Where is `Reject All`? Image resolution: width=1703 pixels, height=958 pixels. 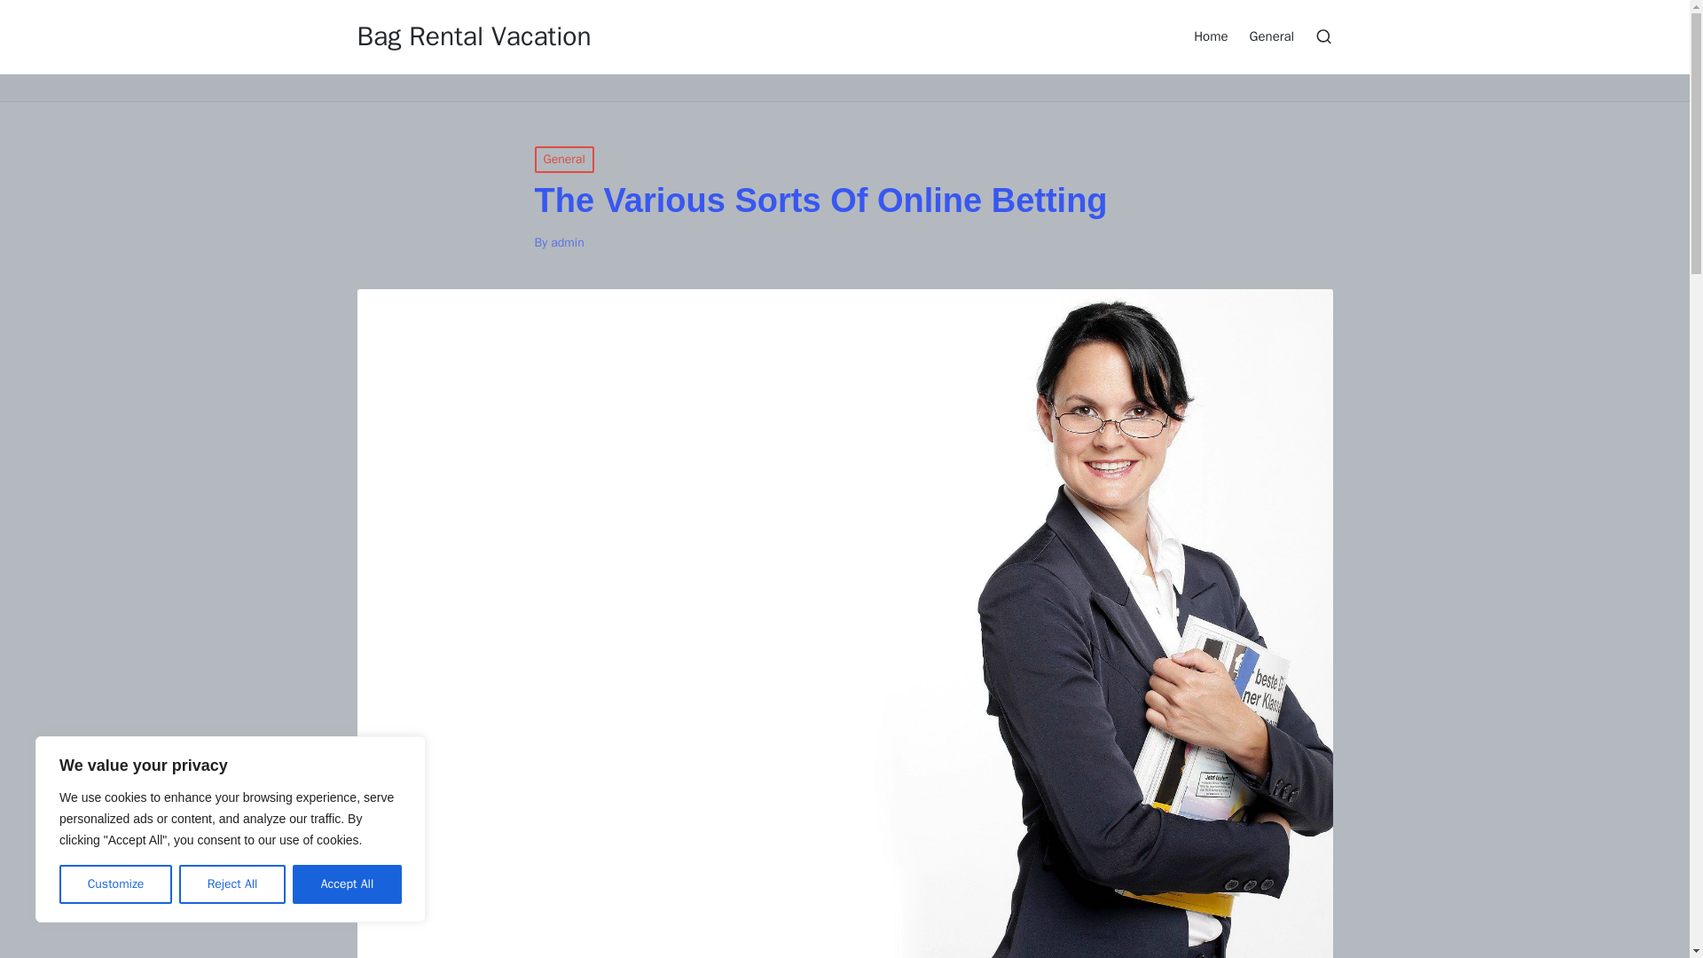
Reject All is located at coordinates (232, 884).